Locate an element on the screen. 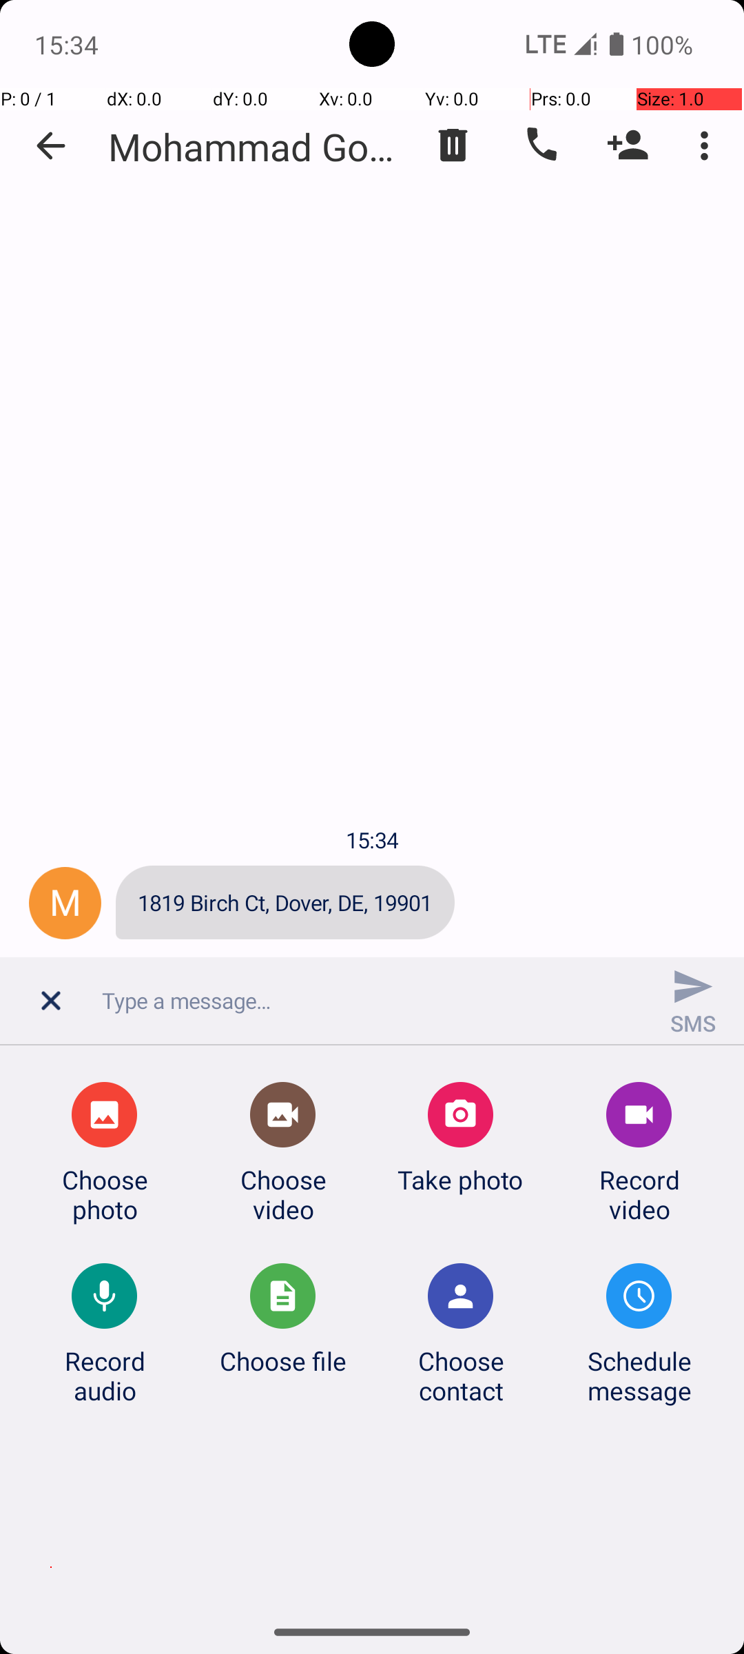 Image resolution: width=744 pixels, height=1654 pixels. Choose contact is located at coordinates (461, 1376).